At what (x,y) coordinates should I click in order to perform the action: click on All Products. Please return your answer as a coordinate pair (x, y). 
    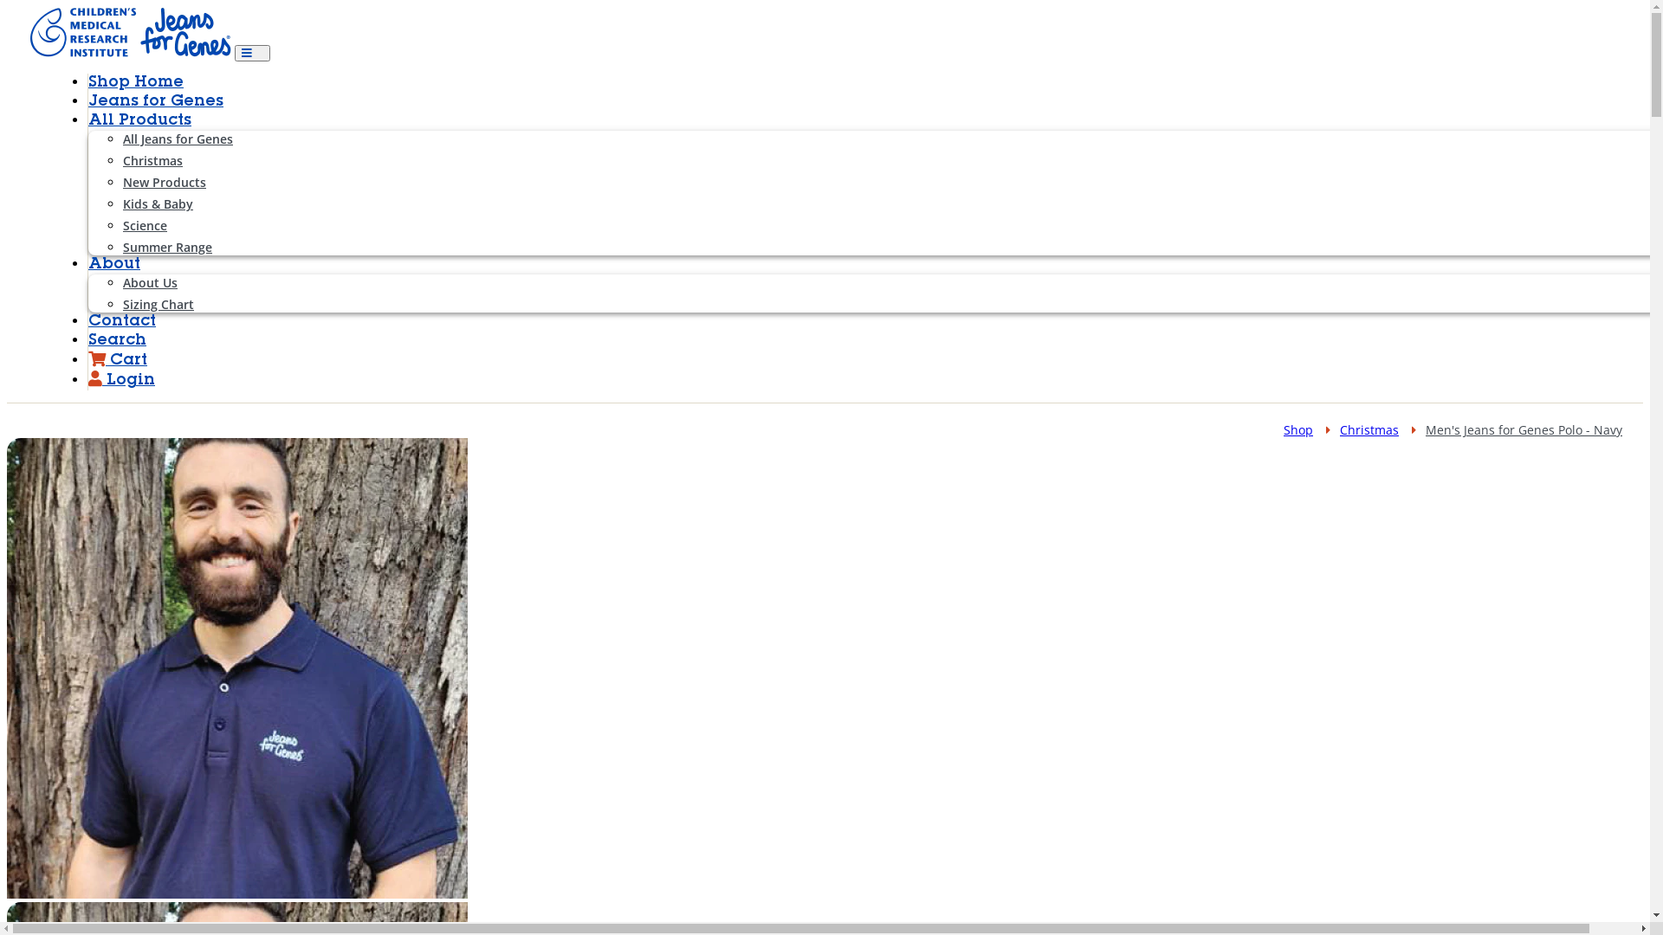
    Looking at the image, I should click on (140, 121).